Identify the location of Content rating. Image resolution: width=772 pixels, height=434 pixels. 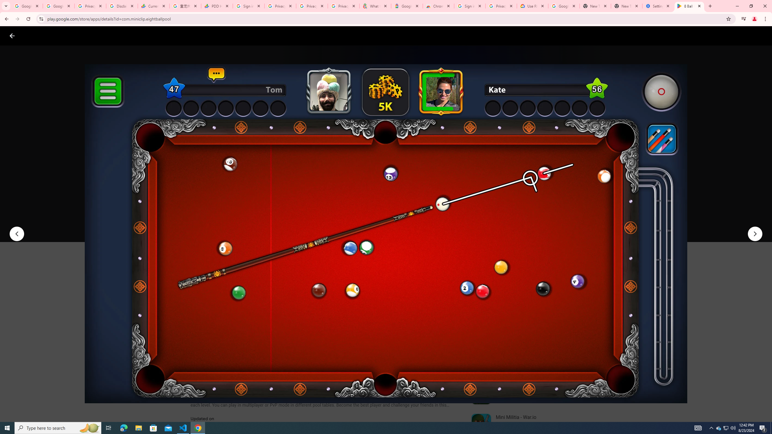
(294, 198).